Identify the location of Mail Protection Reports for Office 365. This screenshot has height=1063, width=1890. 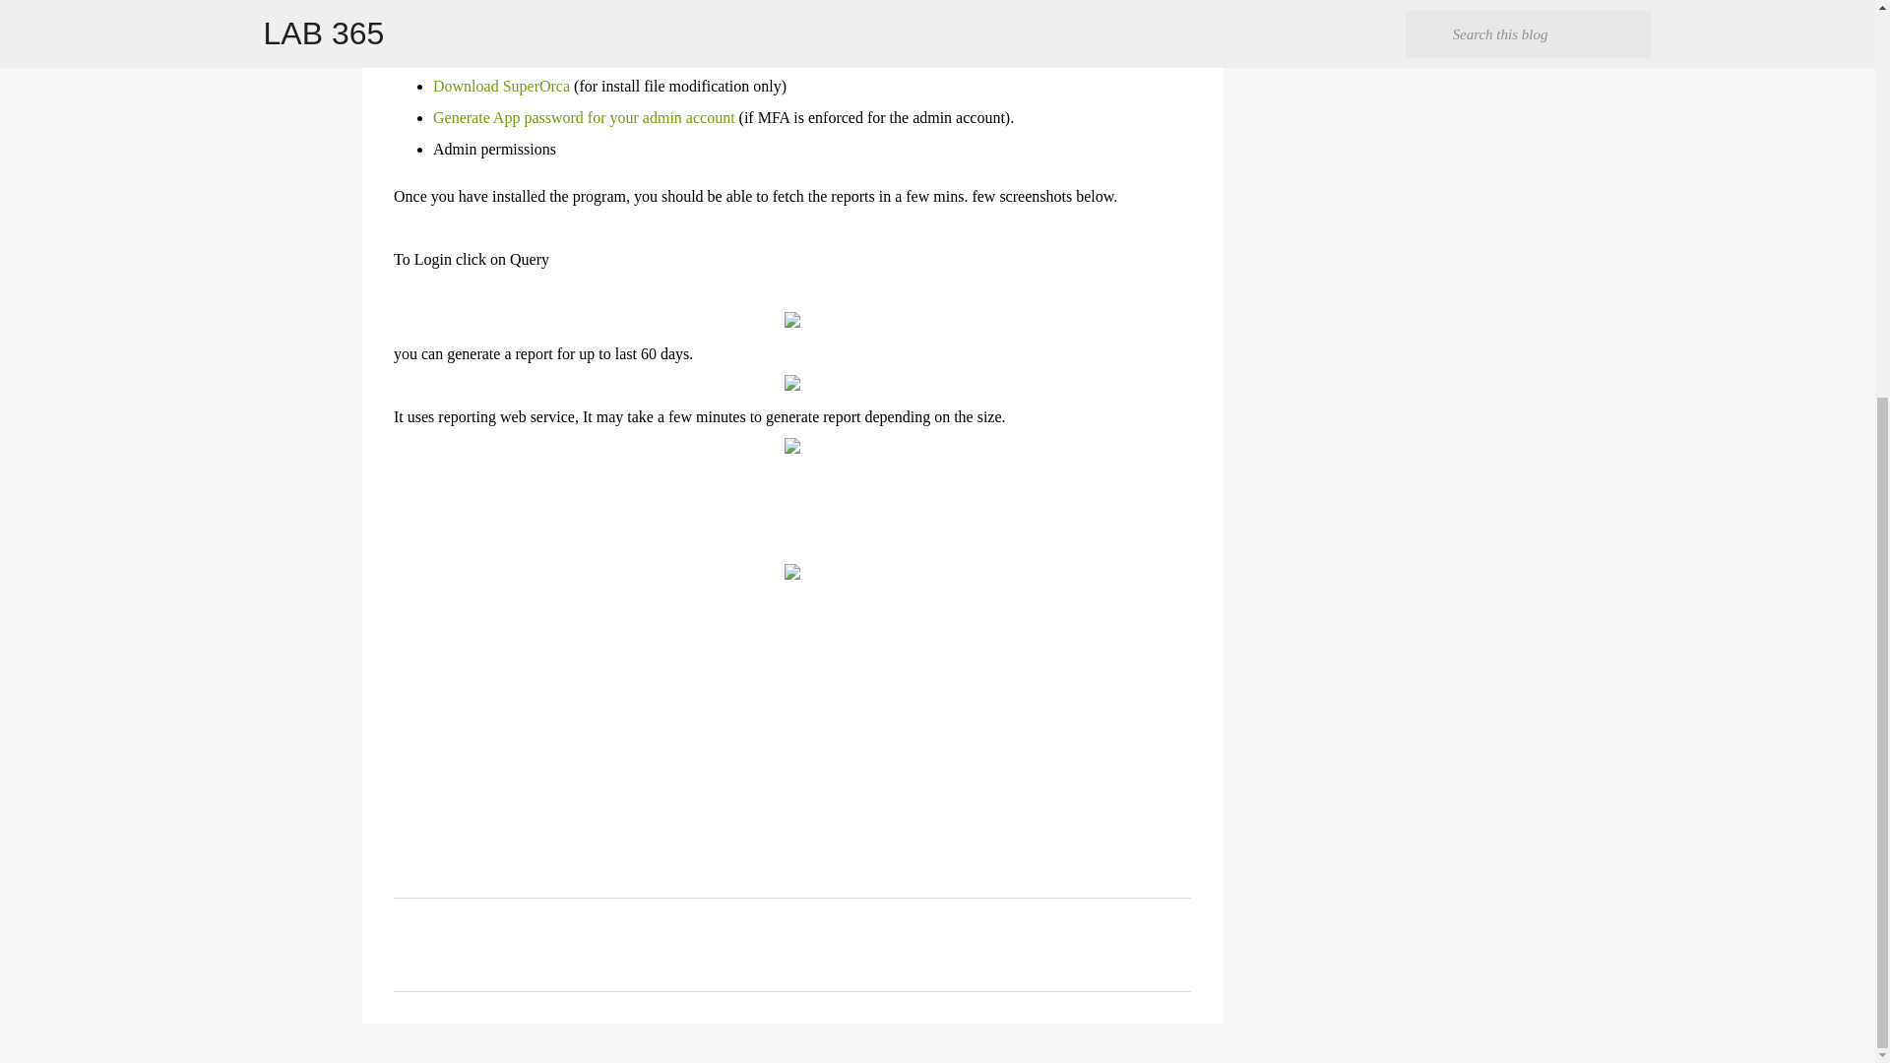
(625, 54).